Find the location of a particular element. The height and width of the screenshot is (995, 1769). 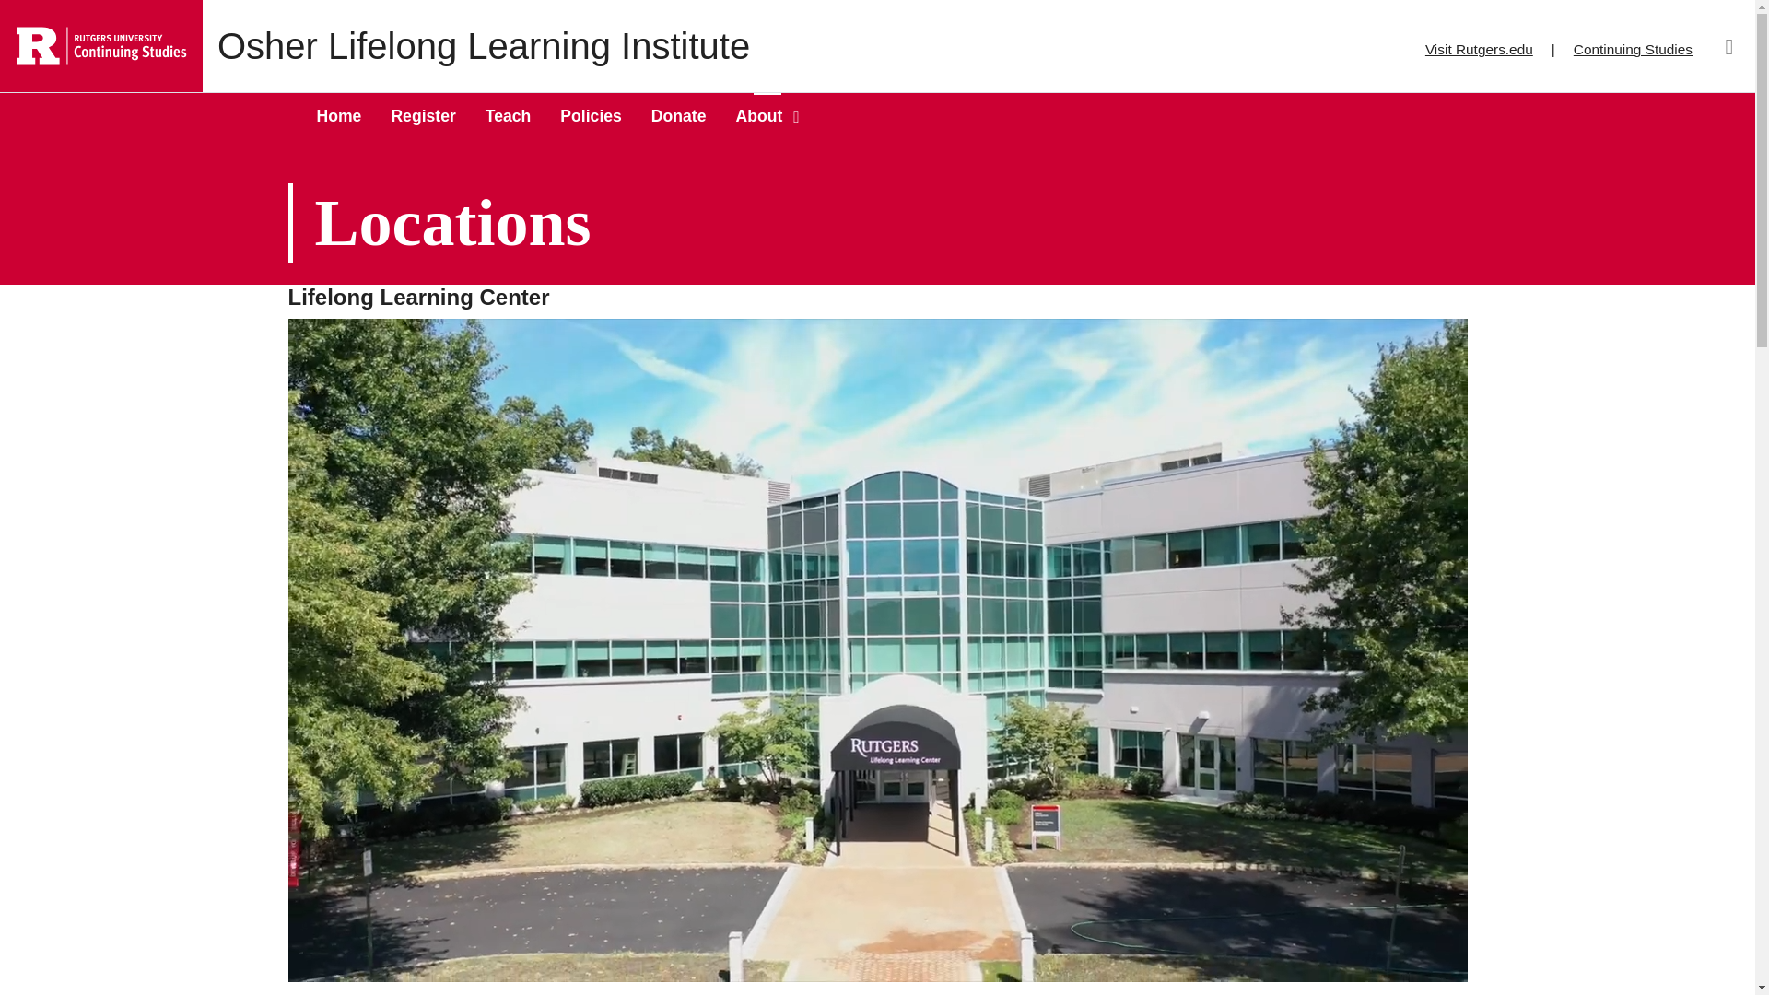

Home is located at coordinates (476, 46).